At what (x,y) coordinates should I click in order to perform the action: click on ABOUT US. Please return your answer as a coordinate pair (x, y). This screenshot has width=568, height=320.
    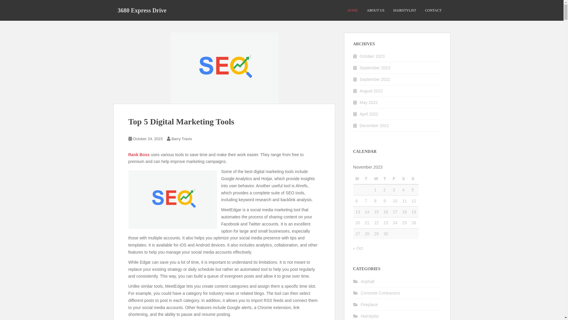
    Looking at the image, I should click on (376, 10).